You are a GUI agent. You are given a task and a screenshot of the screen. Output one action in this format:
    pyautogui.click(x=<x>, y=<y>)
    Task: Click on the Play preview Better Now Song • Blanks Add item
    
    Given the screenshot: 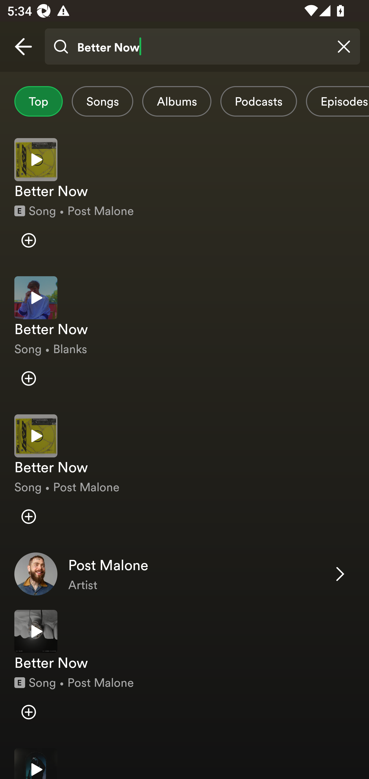 What is the action you would take?
    pyautogui.click(x=184, y=338)
    